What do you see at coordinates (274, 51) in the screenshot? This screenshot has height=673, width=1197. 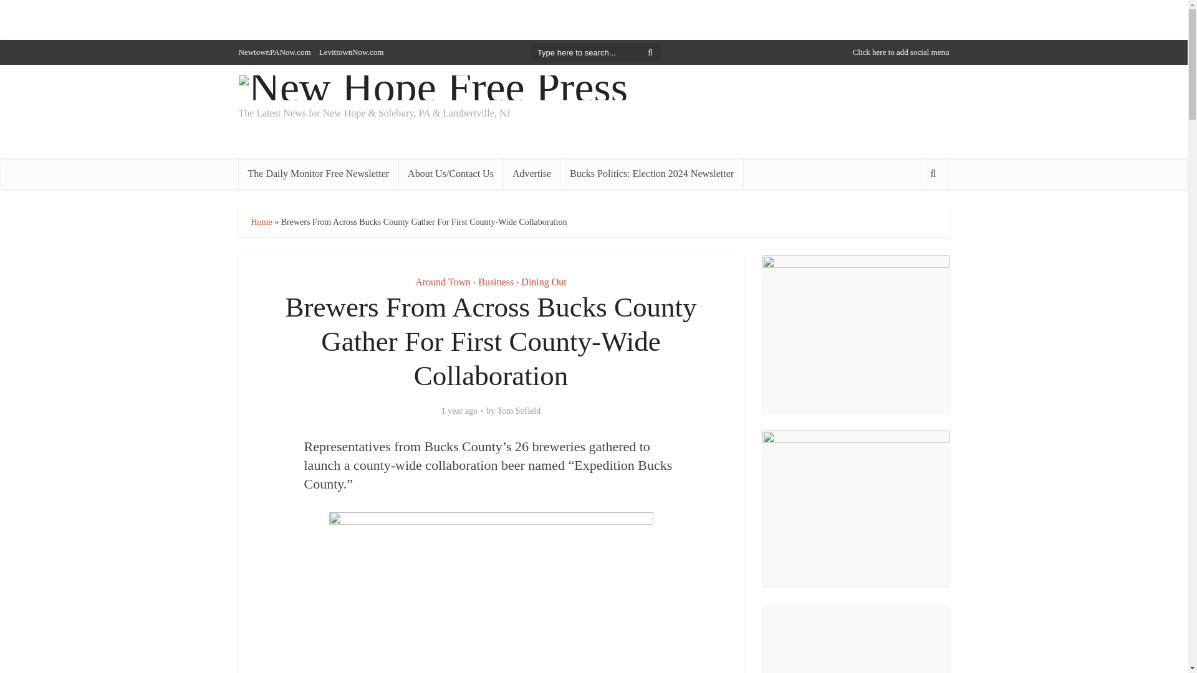 I see `NewtownPANow.com` at bounding box center [274, 51].